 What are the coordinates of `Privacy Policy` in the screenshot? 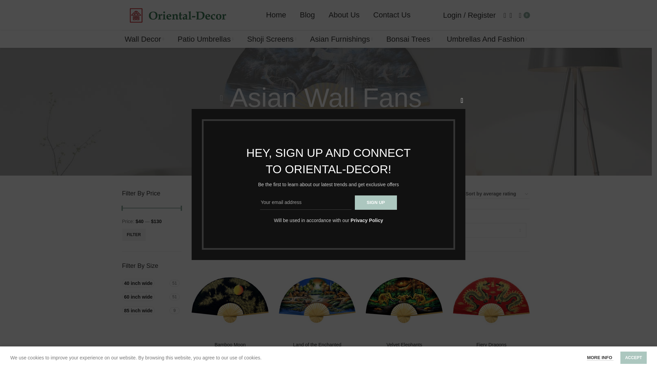 It's located at (469, 15).